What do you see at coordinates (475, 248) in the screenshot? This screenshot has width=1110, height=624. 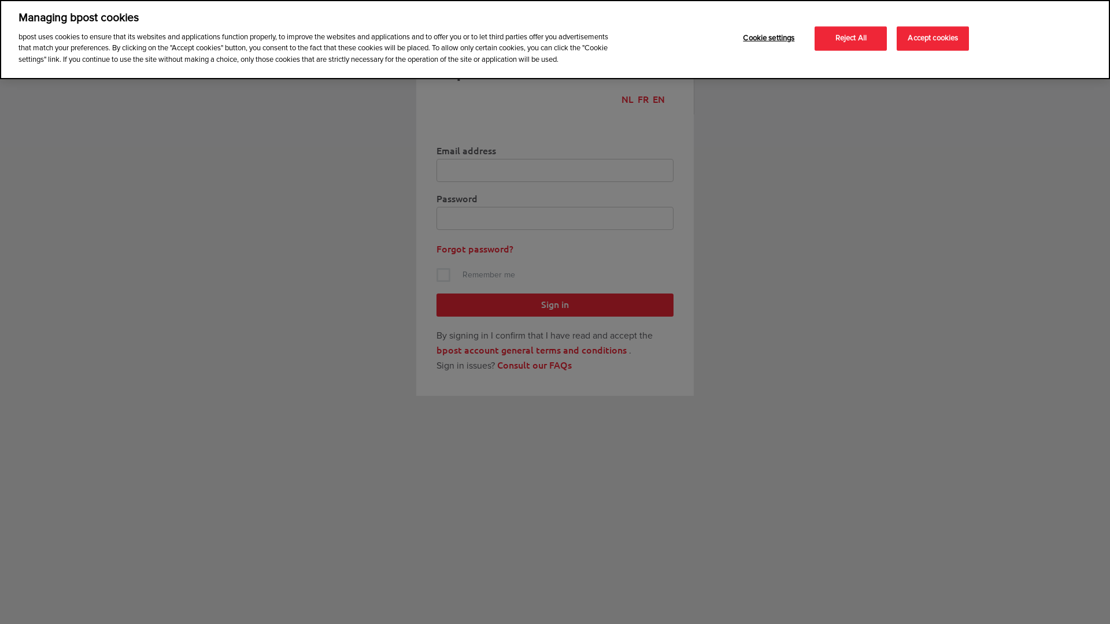 I see `Forgot password?` at bounding box center [475, 248].